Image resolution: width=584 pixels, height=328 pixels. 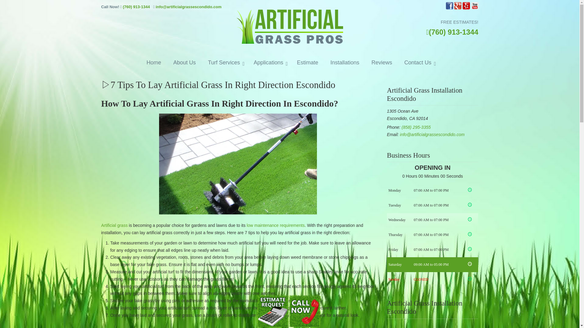 I want to click on Applications, so click(x=269, y=63).